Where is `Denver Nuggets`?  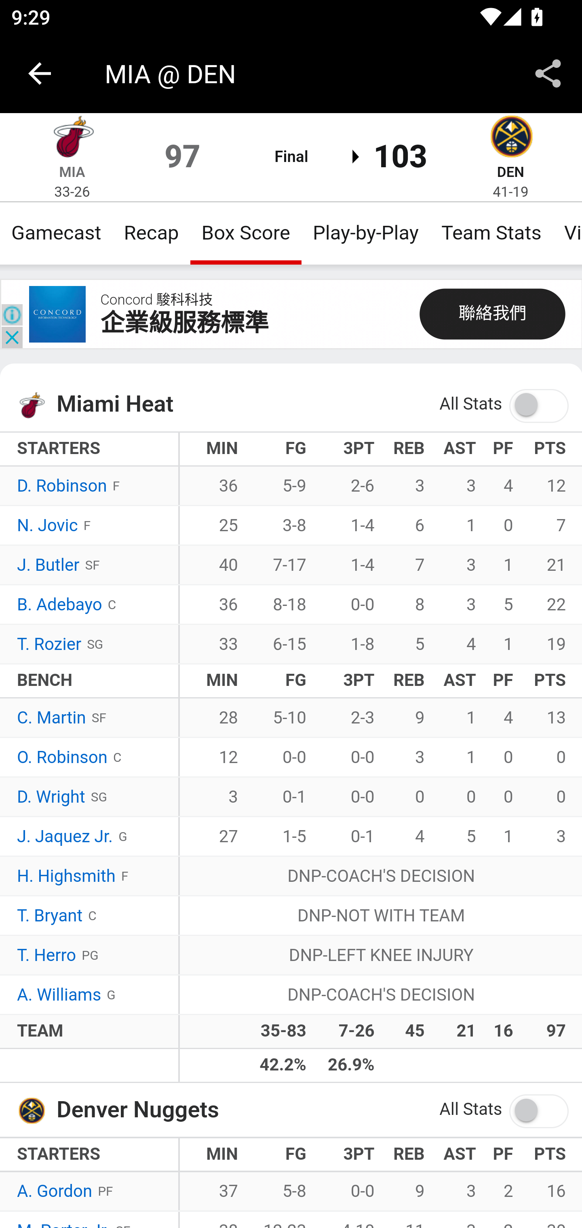 Denver Nuggets is located at coordinates (510, 139).